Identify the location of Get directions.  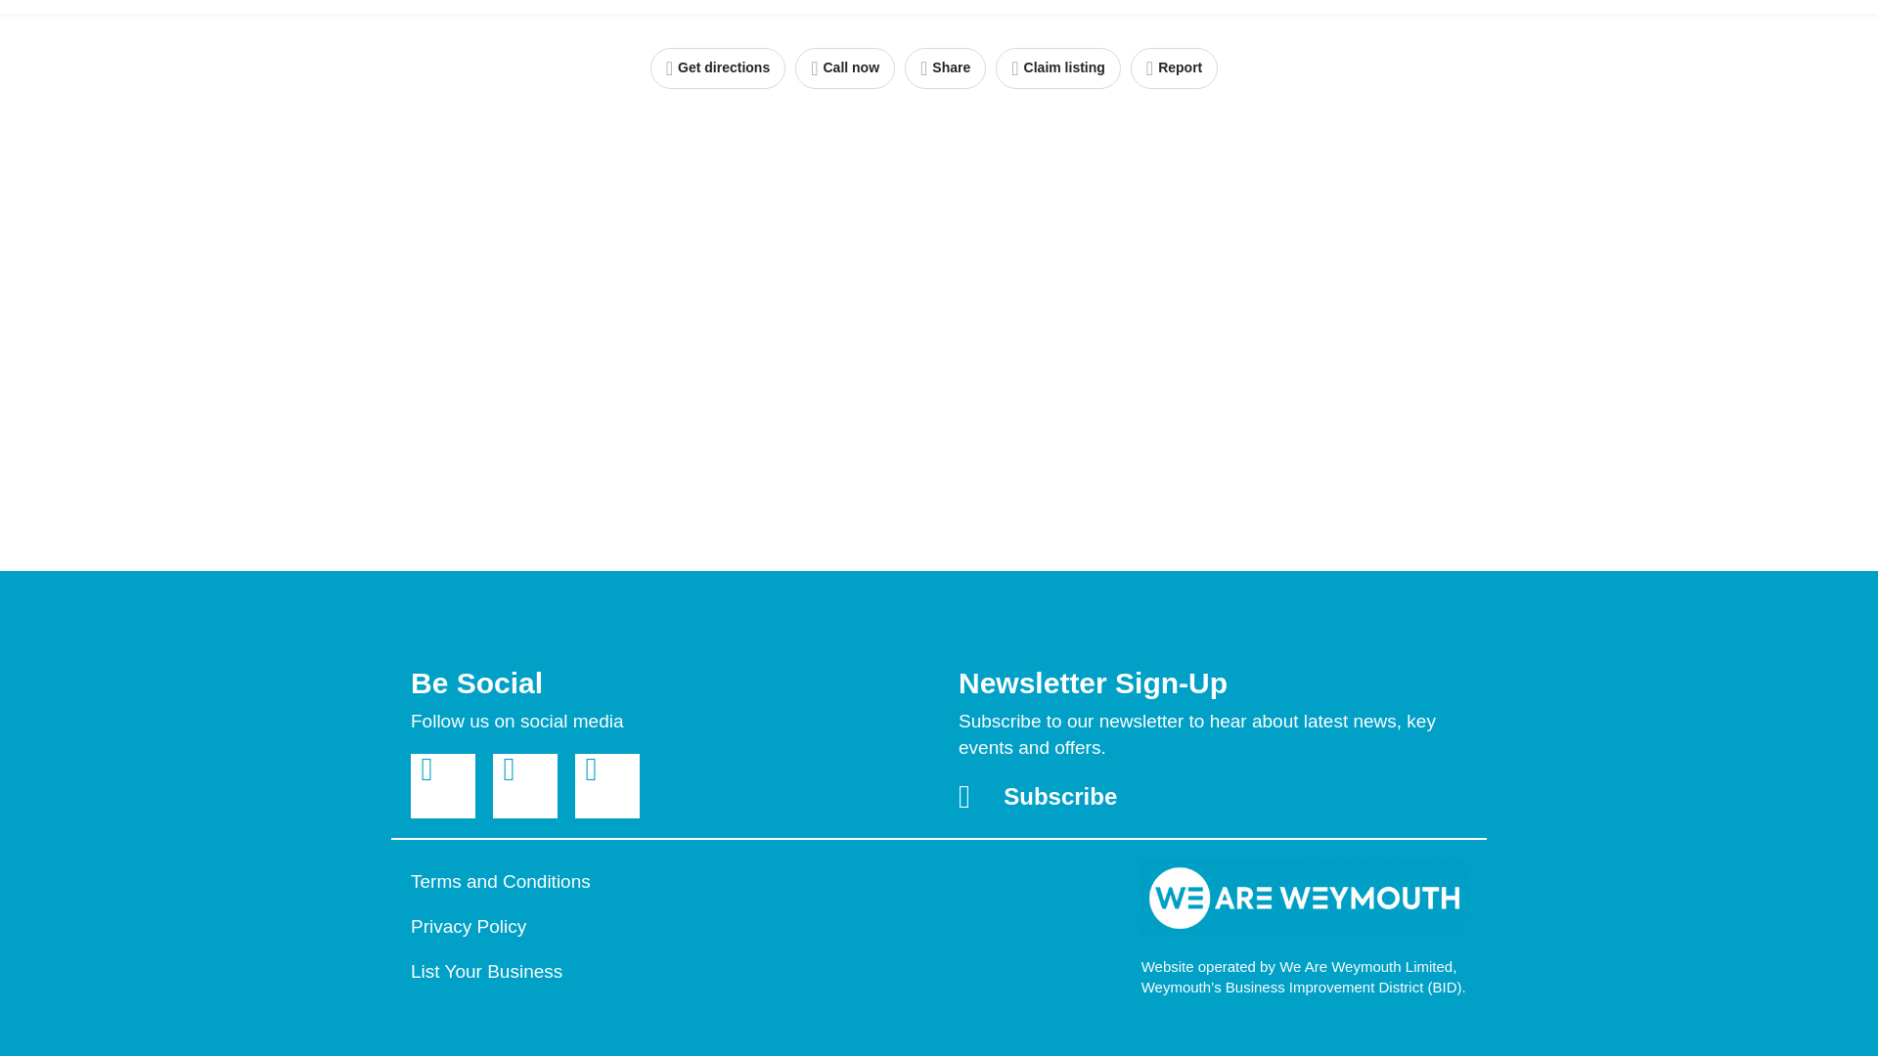
(717, 67).